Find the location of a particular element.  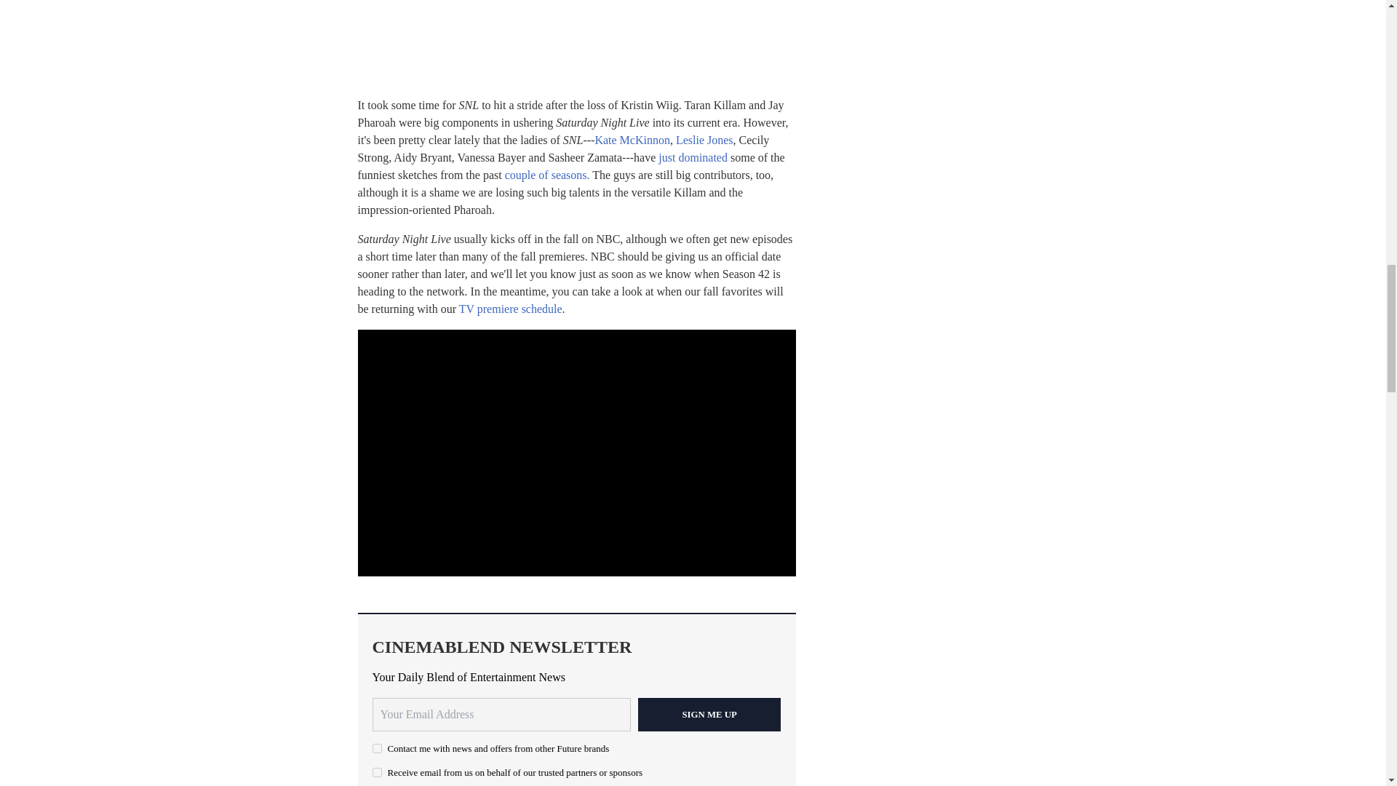

Sign me up is located at coordinates (709, 715).